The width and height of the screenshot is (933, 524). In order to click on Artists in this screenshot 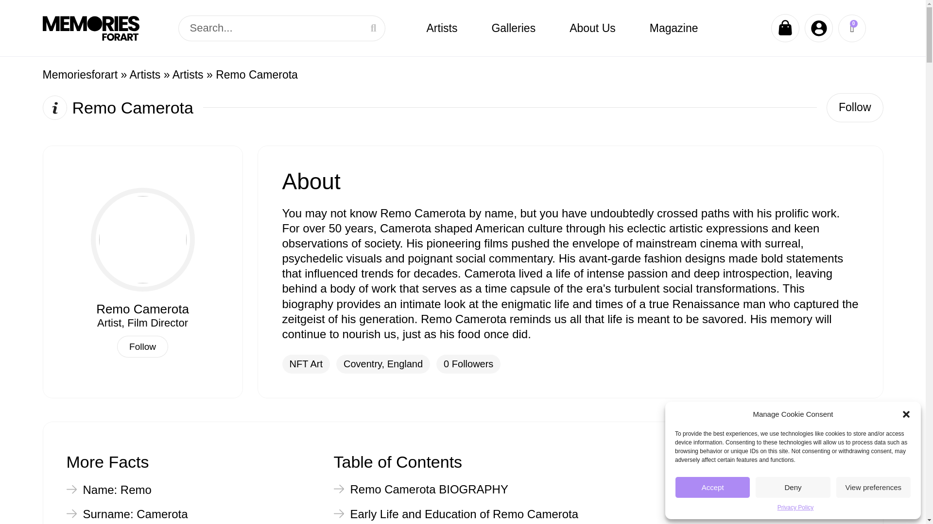, I will do `click(188, 75)`.